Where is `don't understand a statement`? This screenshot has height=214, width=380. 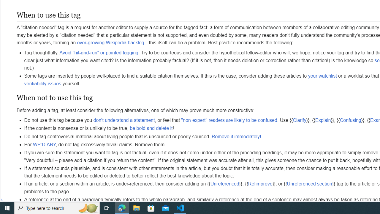
don't understand a statement is located at coordinates (124, 120).